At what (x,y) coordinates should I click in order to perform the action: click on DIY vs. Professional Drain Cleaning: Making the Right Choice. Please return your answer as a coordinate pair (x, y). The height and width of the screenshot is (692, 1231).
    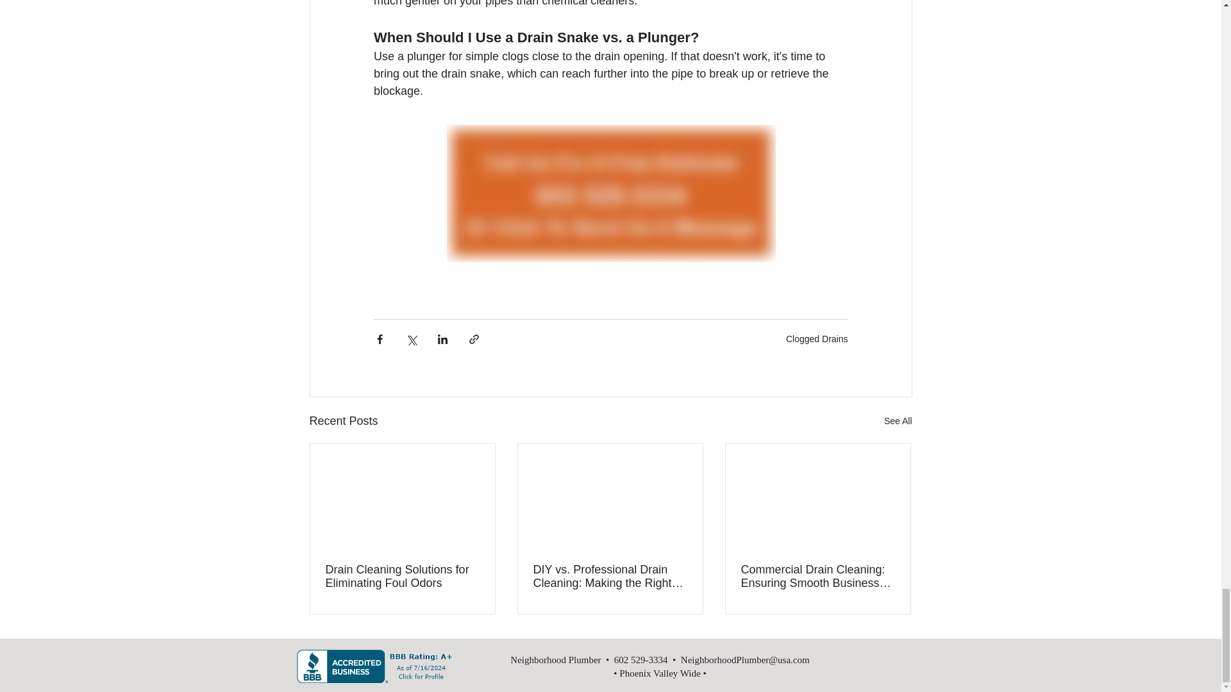
    Looking at the image, I should click on (610, 577).